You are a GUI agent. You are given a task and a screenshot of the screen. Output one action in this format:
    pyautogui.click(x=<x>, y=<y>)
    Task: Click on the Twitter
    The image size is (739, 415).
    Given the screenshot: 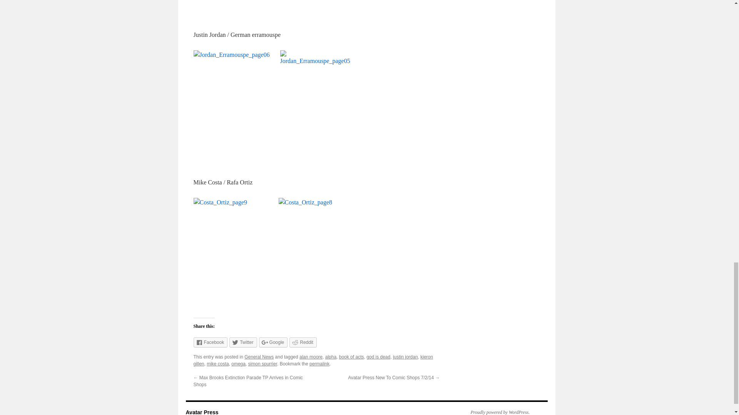 What is the action you would take?
    pyautogui.click(x=242, y=342)
    